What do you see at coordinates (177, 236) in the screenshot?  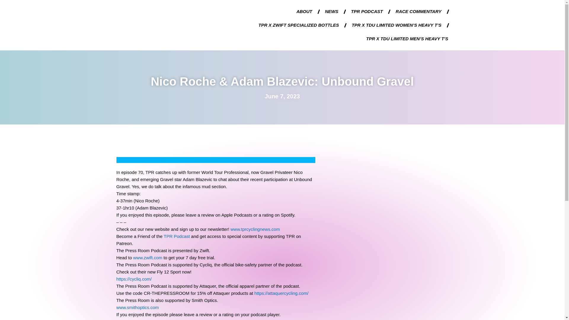 I see `TPR Podcast` at bounding box center [177, 236].